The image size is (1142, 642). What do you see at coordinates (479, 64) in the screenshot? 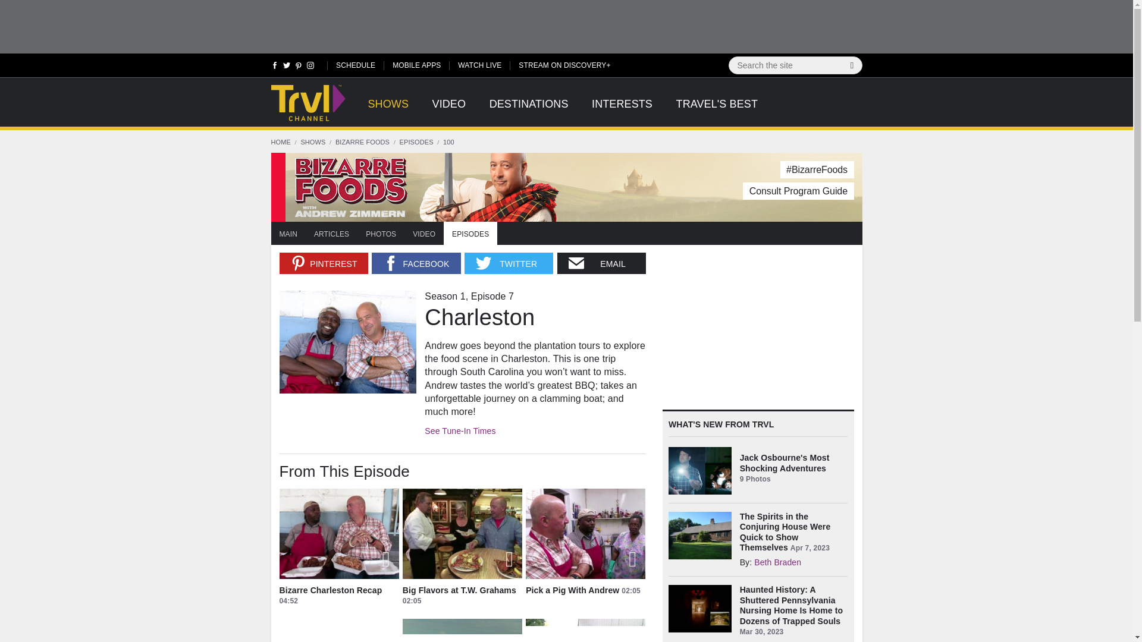
I see `WATCH LIVE` at bounding box center [479, 64].